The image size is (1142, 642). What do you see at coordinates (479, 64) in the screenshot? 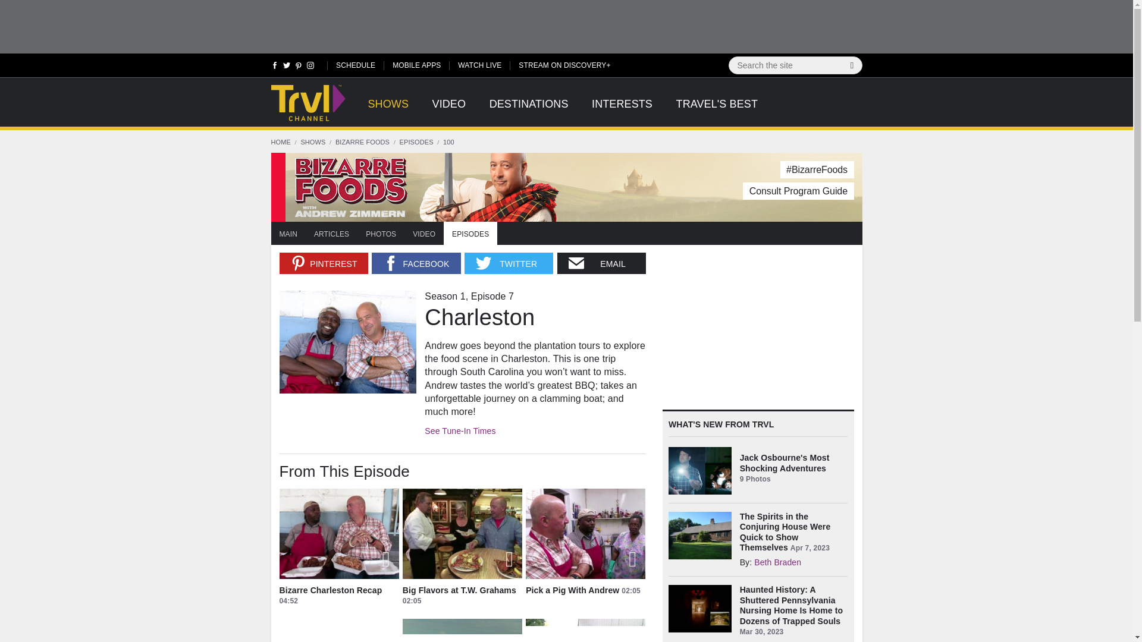
I see `WATCH LIVE` at bounding box center [479, 64].